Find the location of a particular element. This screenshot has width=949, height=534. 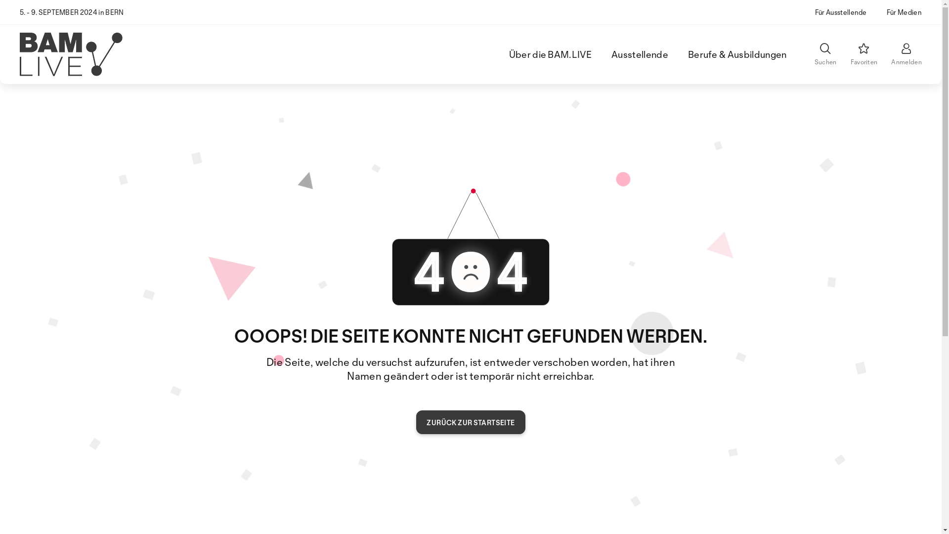

Ausstellende is located at coordinates (640, 54).